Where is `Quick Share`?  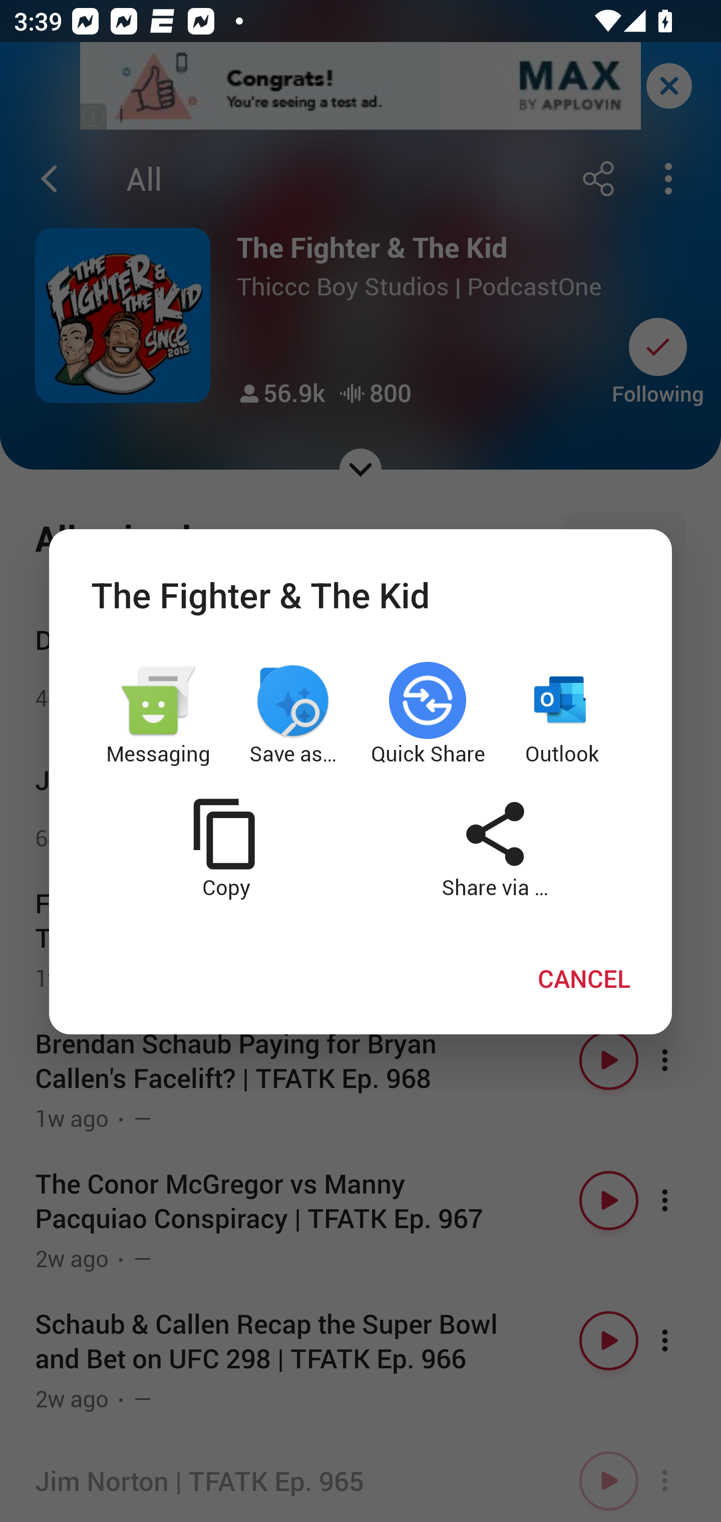 Quick Share is located at coordinates (428, 714).